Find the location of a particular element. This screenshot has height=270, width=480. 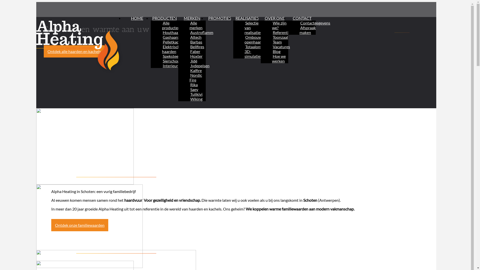

Wie zijn we? is located at coordinates (279, 25).